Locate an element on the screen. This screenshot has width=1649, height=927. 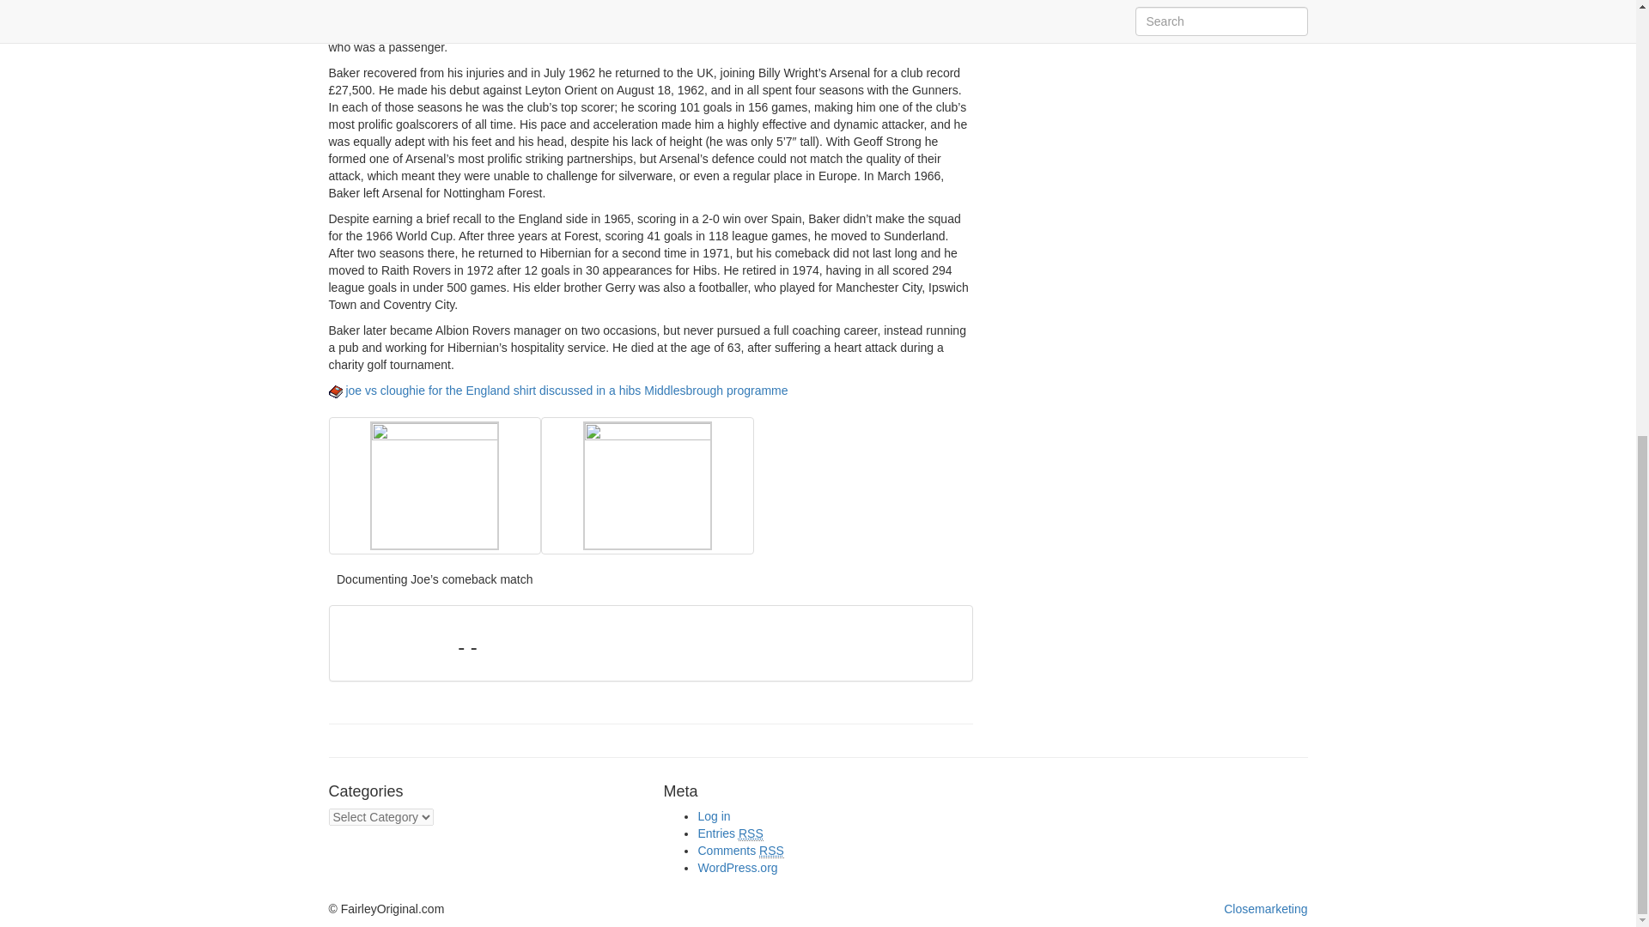
Really Simple Syndication is located at coordinates (751, 833).